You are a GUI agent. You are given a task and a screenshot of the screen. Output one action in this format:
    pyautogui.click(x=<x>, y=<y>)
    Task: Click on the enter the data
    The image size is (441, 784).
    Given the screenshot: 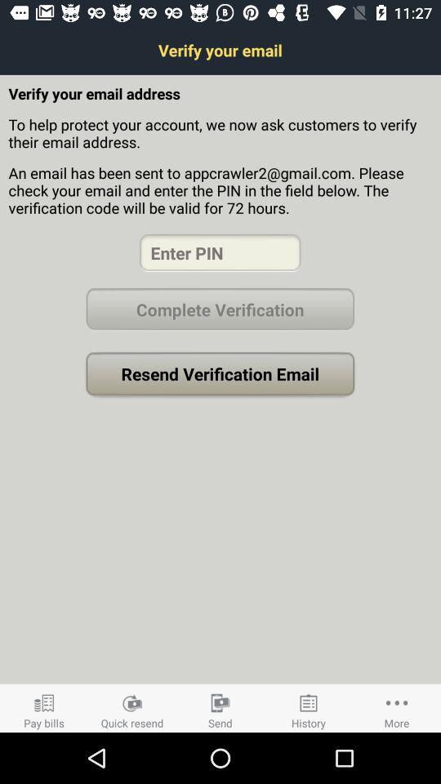 What is the action you would take?
    pyautogui.click(x=220, y=253)
    